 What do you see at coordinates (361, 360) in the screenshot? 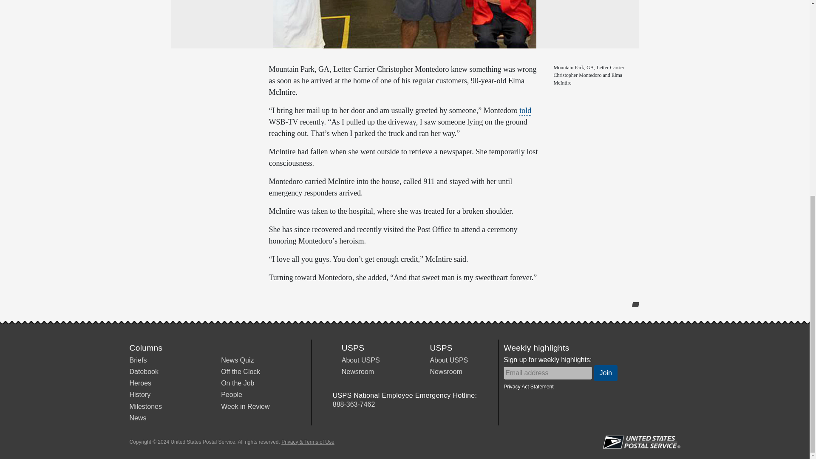
I see `About USPS` at bounding box center [361, 360].